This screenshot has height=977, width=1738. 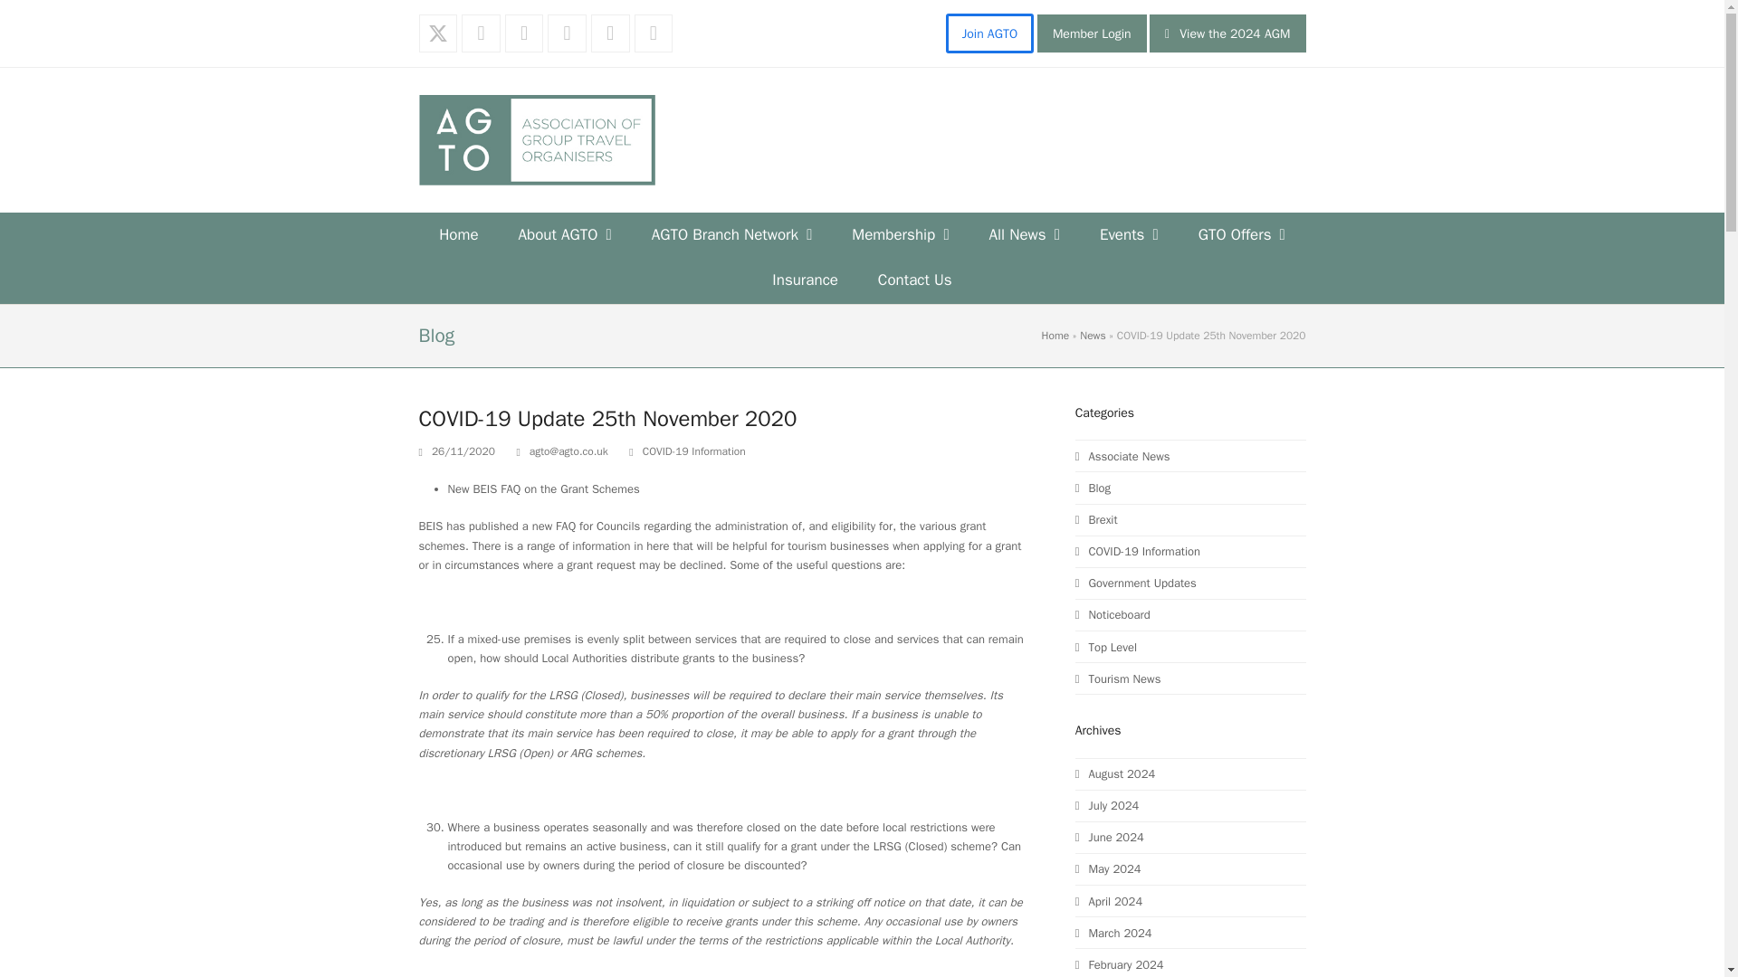 What do you see at coordinates (458, 236) in the screenshot?
I see `Home` at bounding box center [458, 236].